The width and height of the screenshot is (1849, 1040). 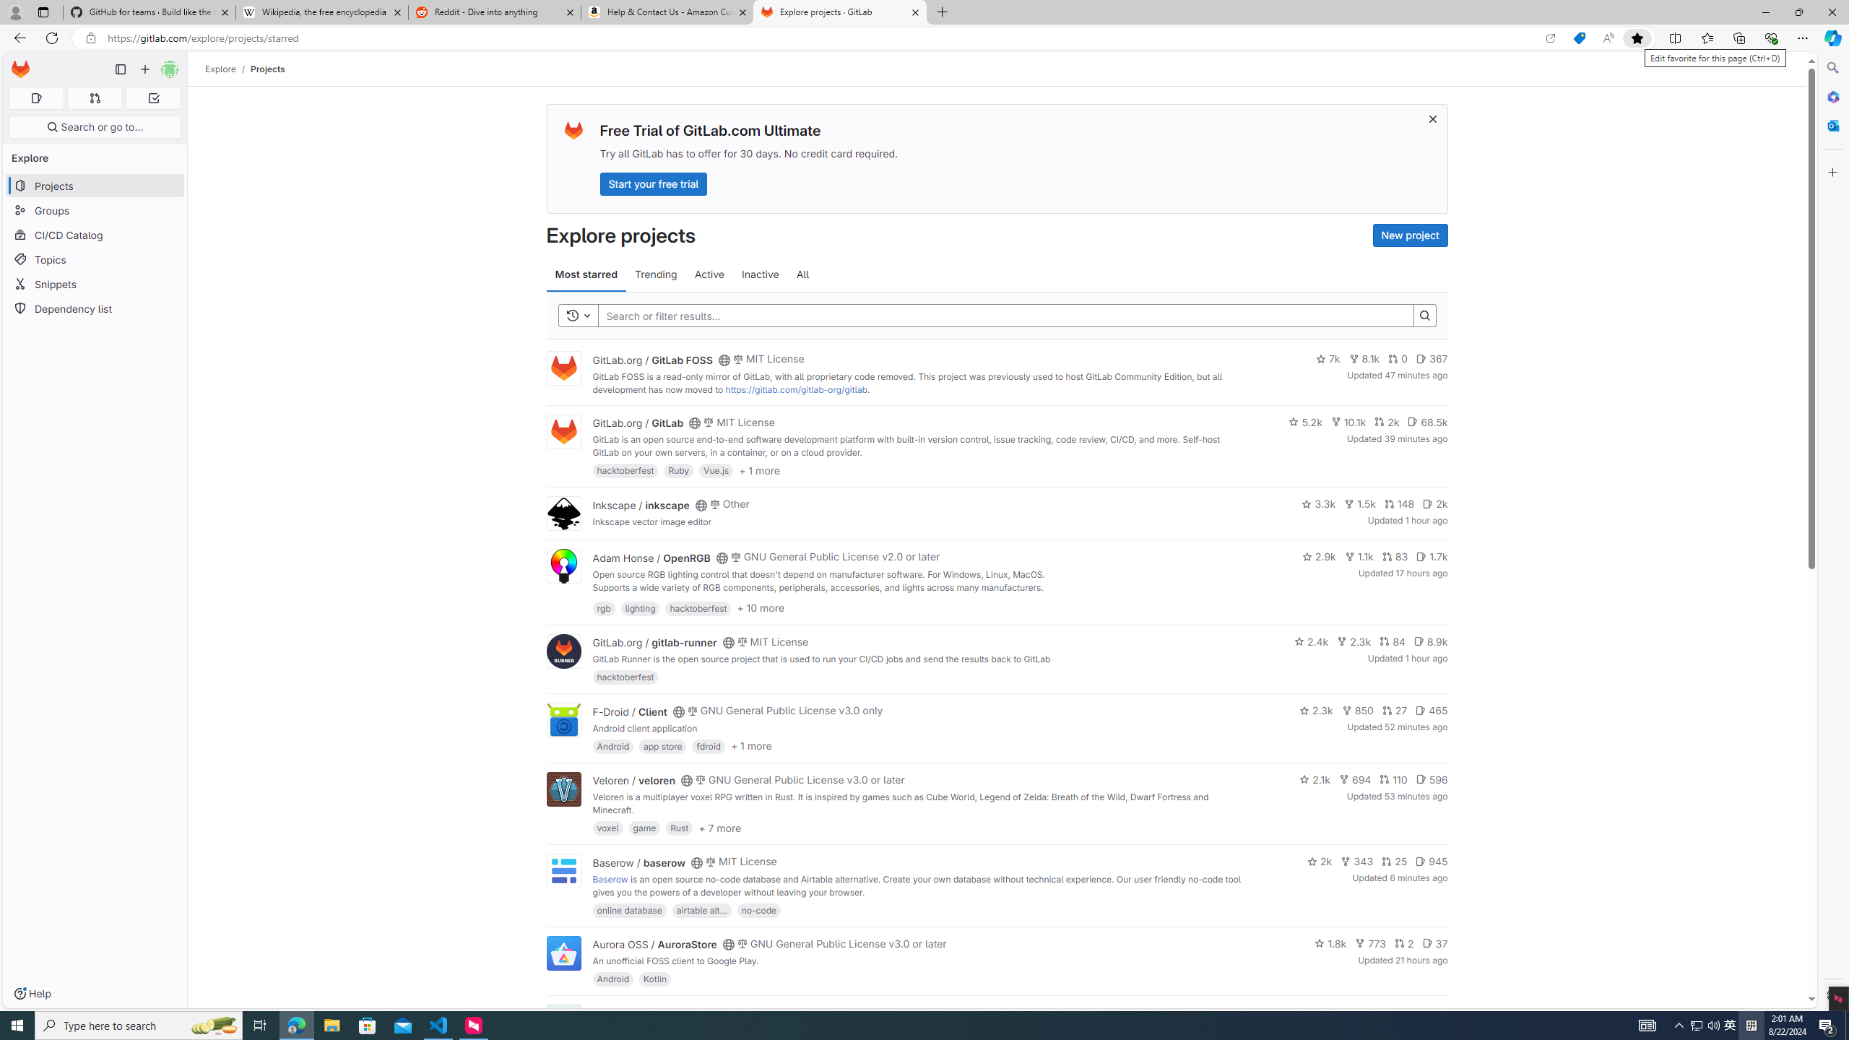 I want to click on Snippets, so click(x=95, y=285).